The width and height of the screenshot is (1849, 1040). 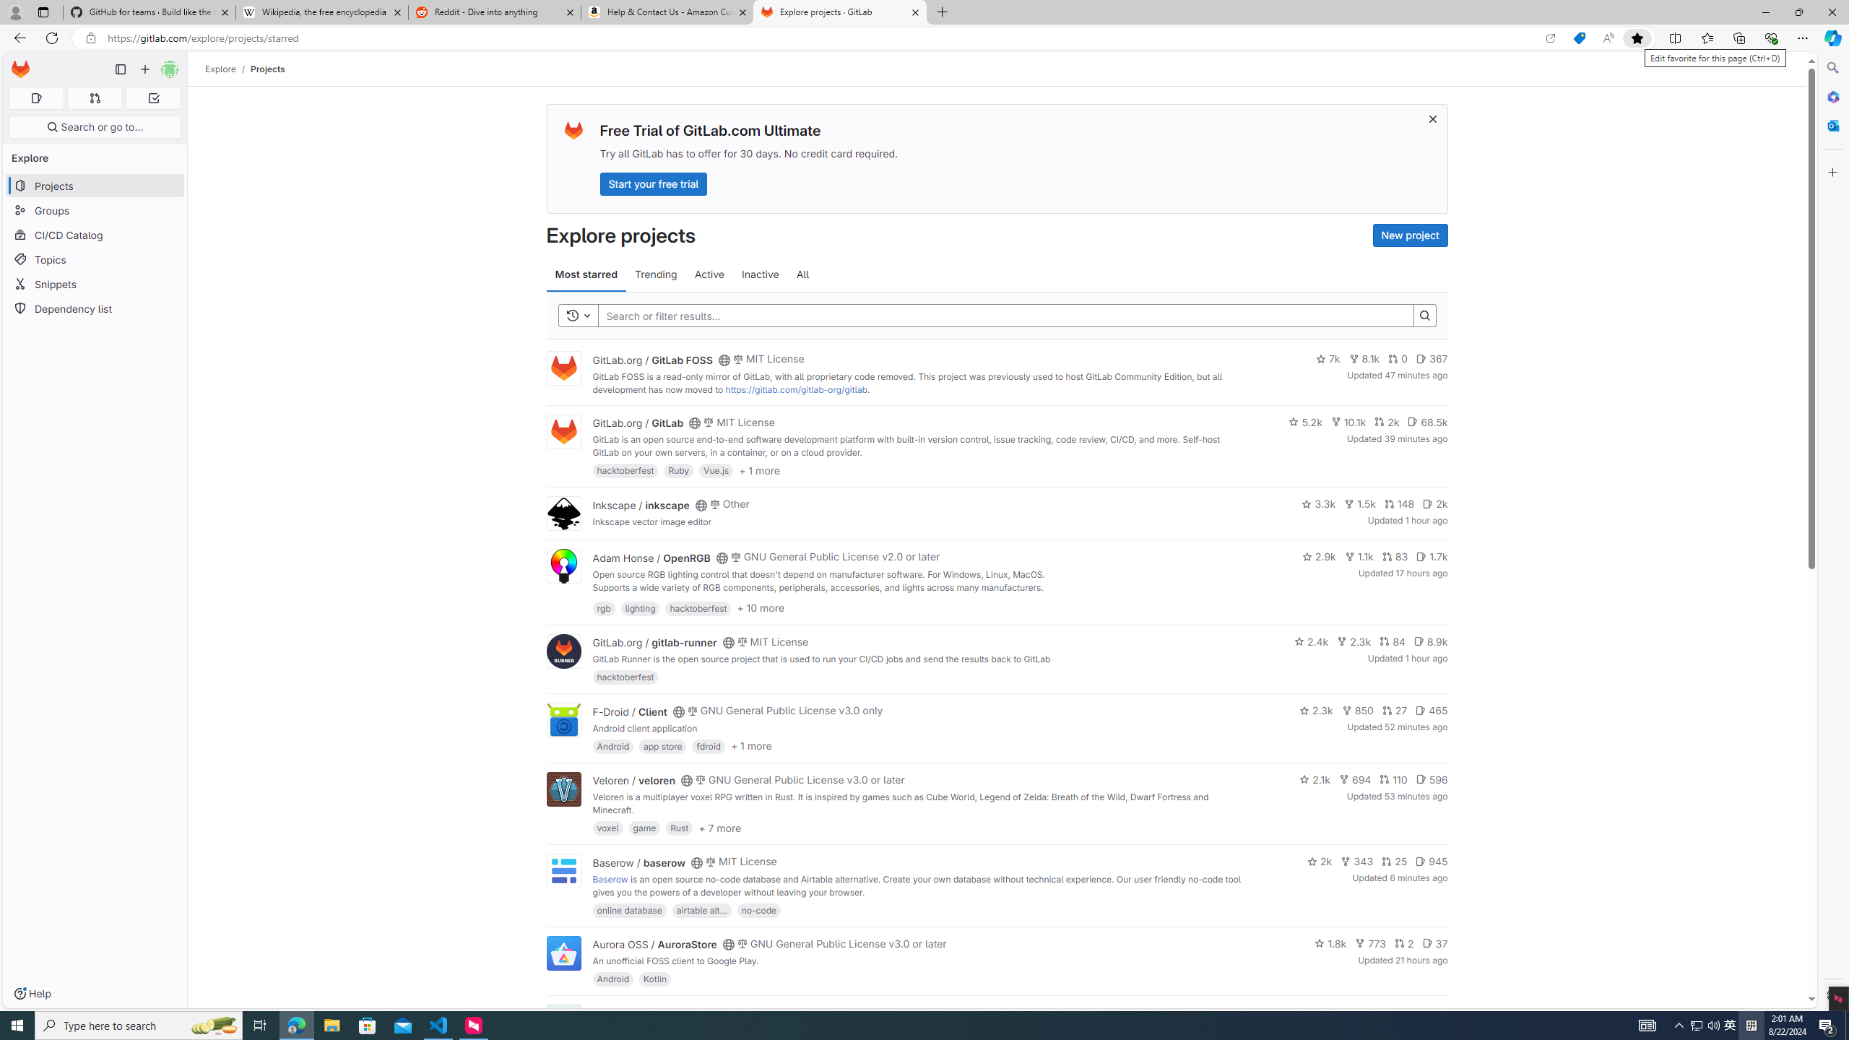 I want to click on Snippets, so click(x=95, y=285).